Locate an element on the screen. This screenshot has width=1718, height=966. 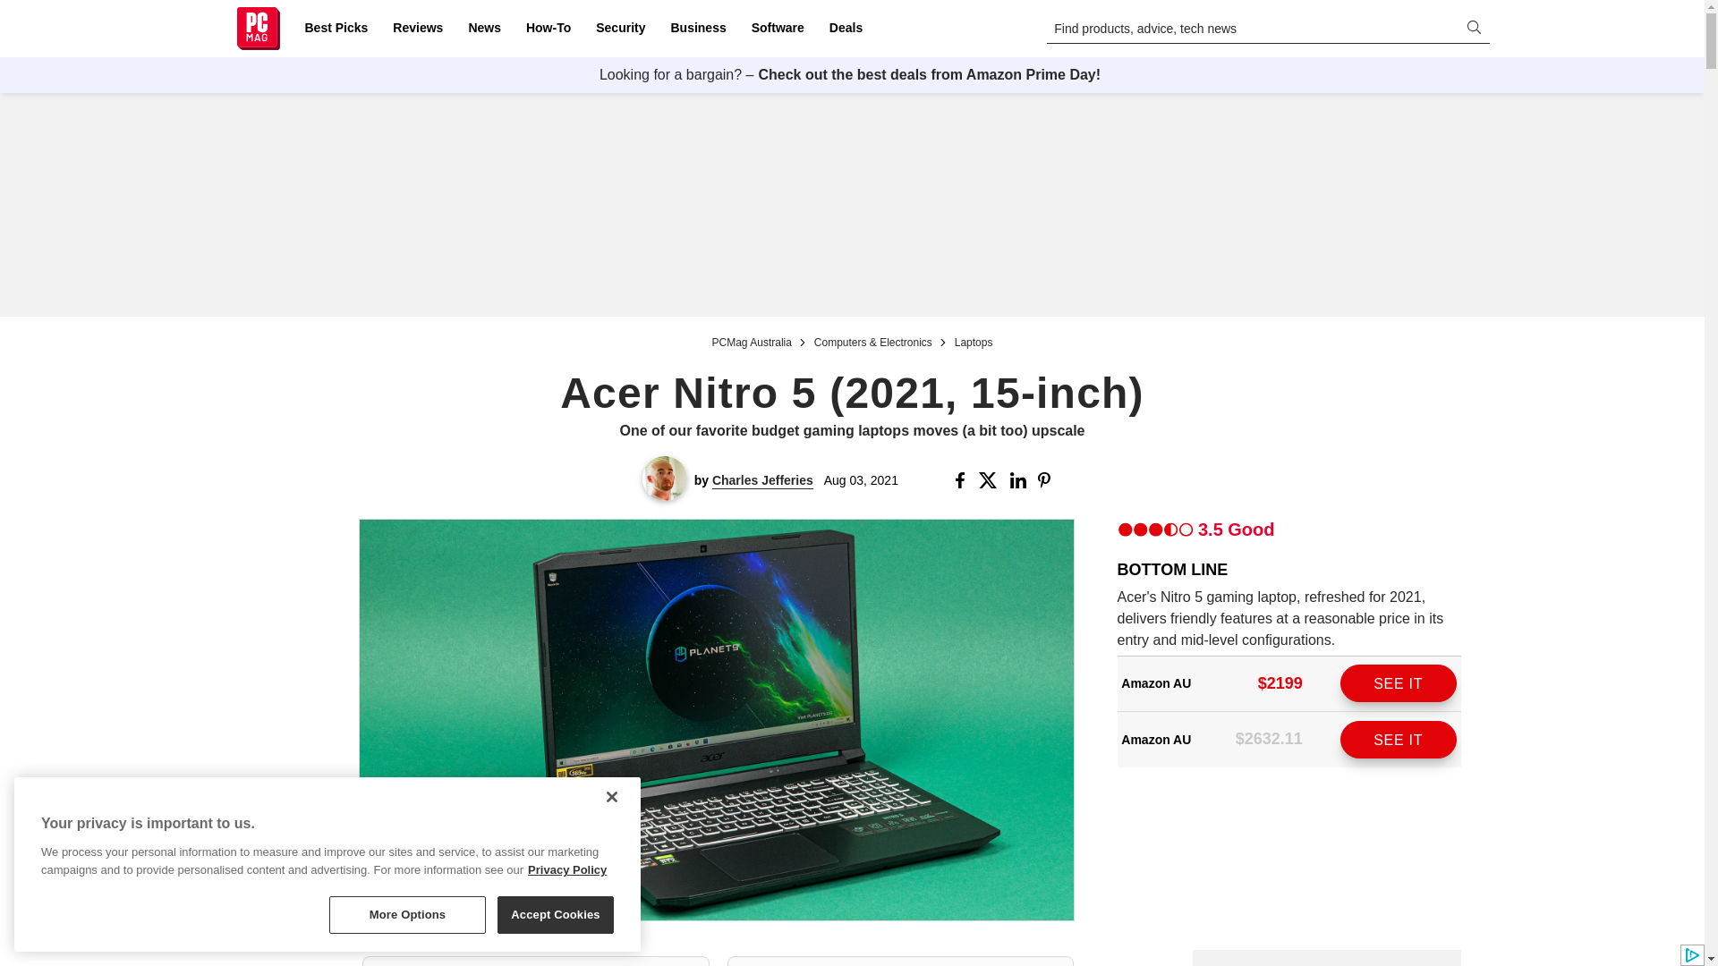
Security is located at coordinates (621, 29).